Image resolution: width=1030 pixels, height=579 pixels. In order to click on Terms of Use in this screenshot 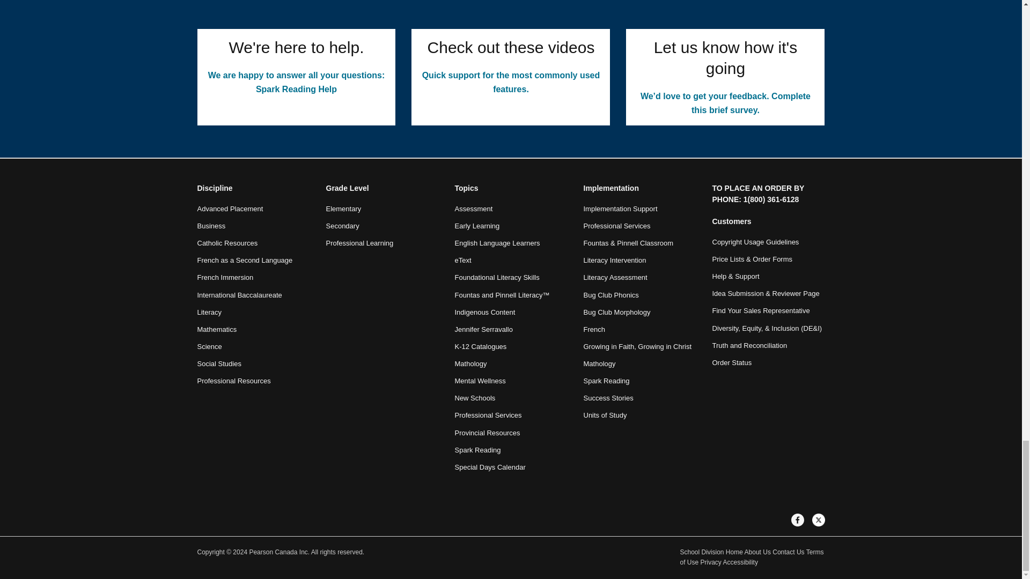, I will do `click(752, 558)`.